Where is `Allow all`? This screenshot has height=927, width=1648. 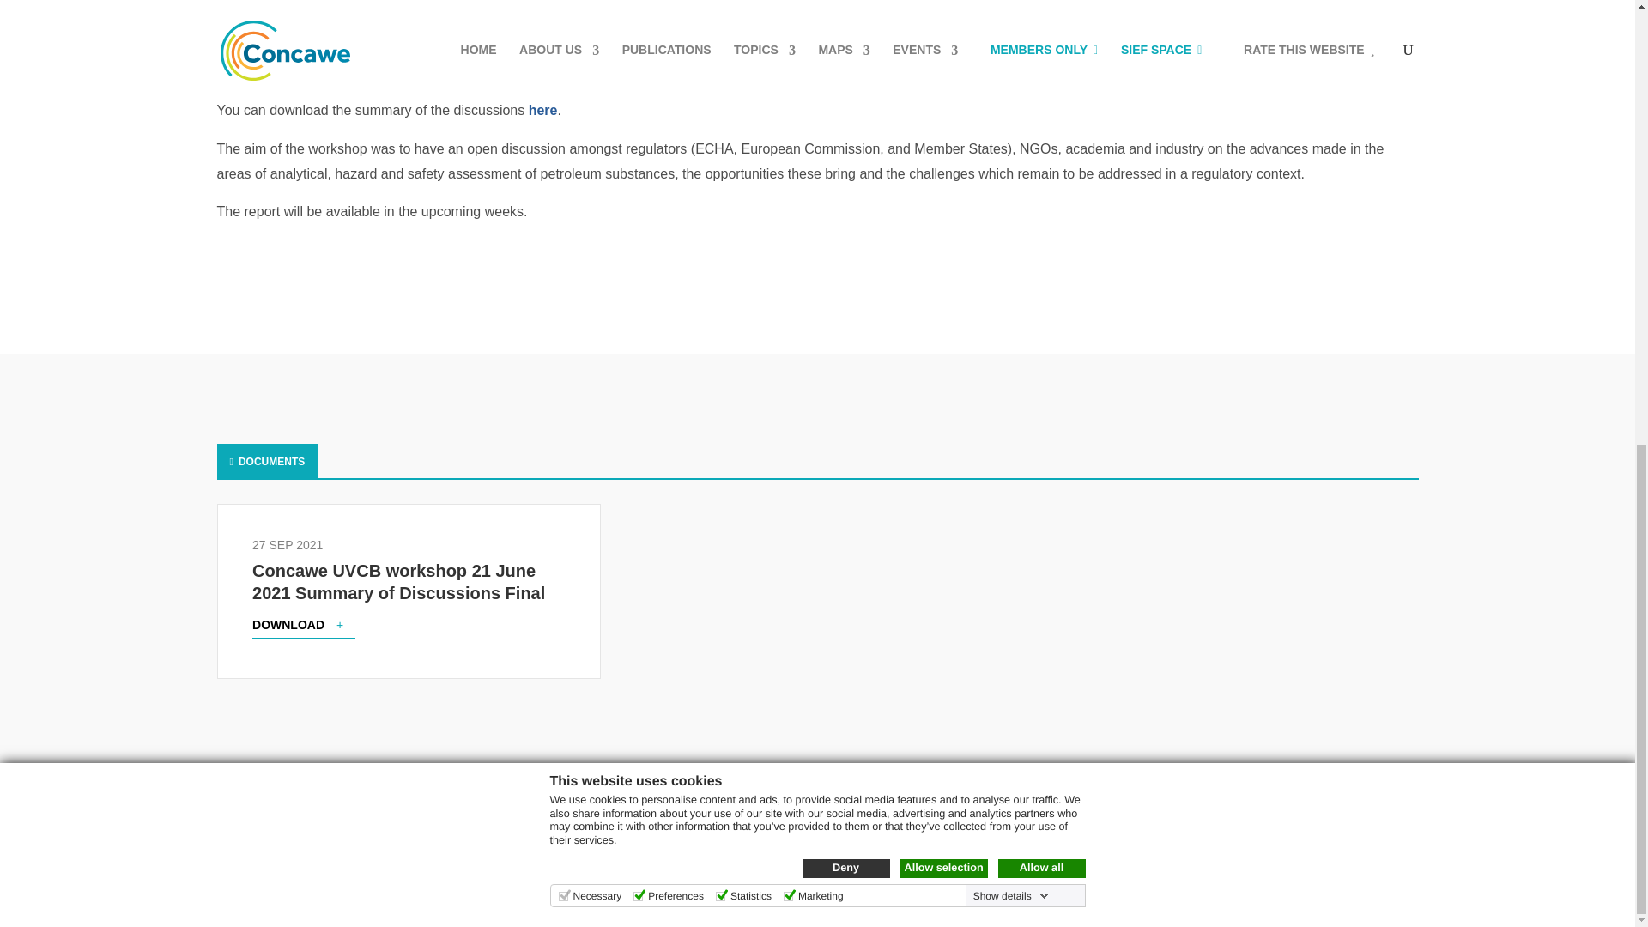 Allow all is located at coordinates (1040, 15).